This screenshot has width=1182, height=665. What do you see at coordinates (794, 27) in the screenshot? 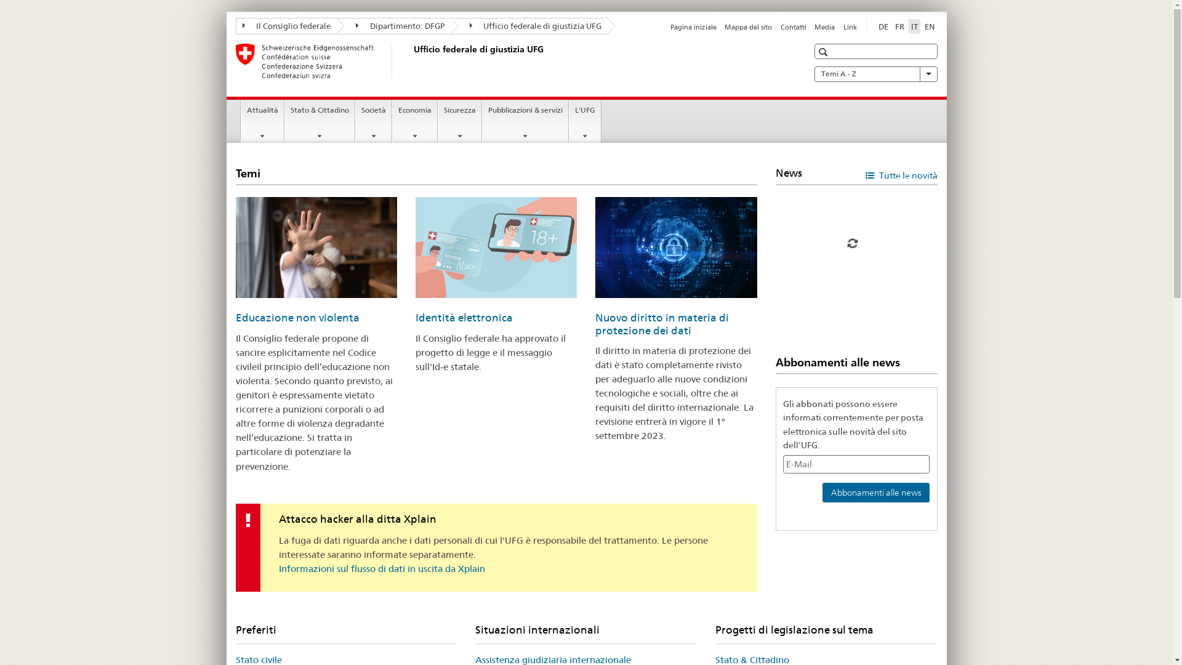
I see `Contatti` at bounding box center [794, 27].